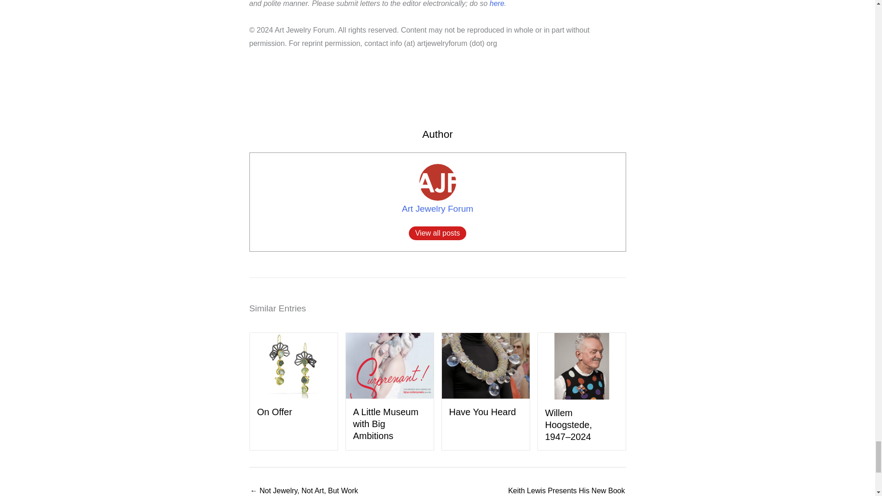 The image size is (882, 496). What do you see at coordinates (437, 233) in the screenshot?
I see `View all posts` at bounding box center [437, 233].